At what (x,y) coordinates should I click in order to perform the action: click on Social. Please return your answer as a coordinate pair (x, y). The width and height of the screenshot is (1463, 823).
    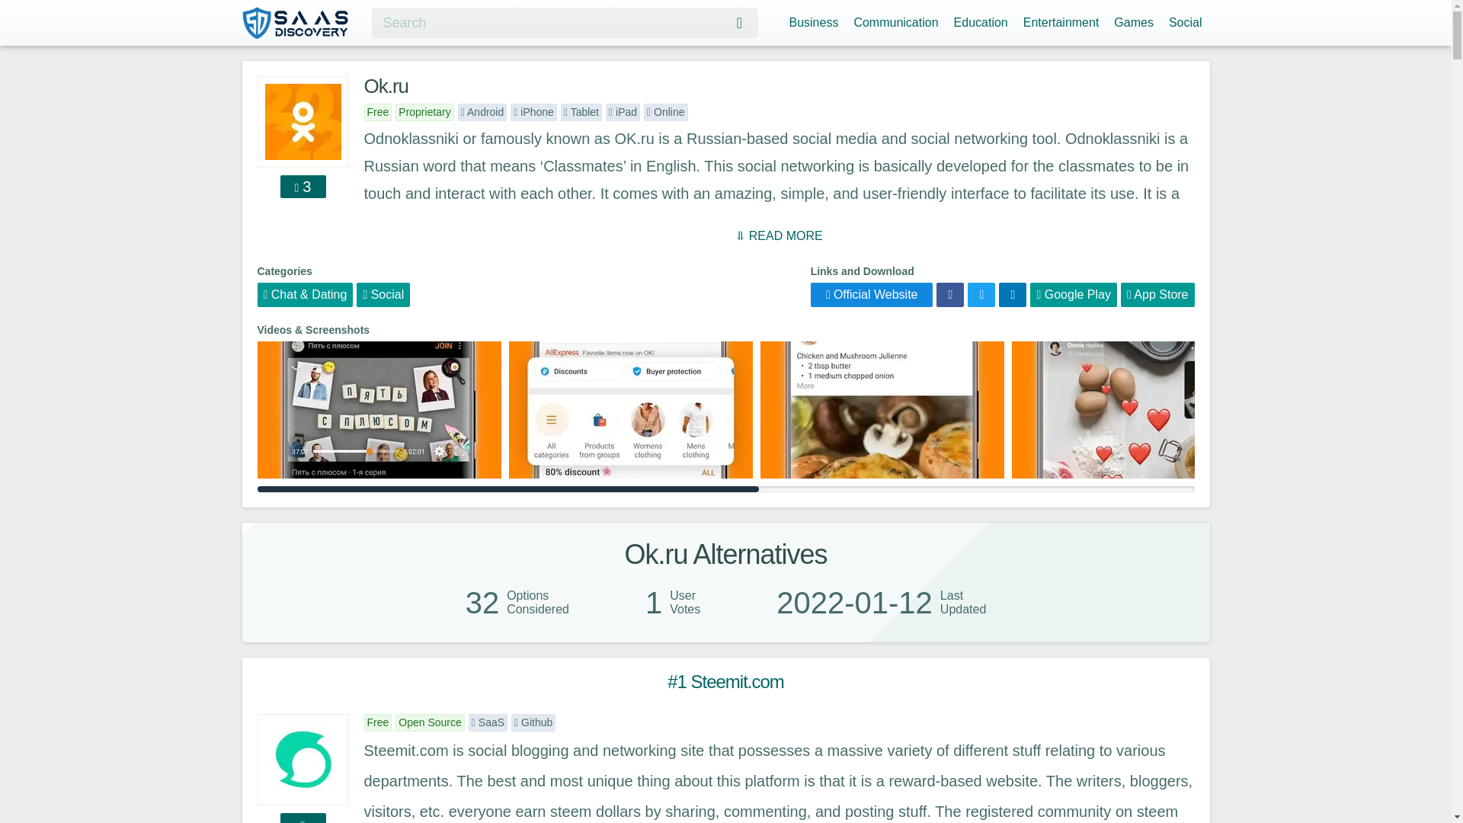
    Looking at the image, I should click on (383, 294).